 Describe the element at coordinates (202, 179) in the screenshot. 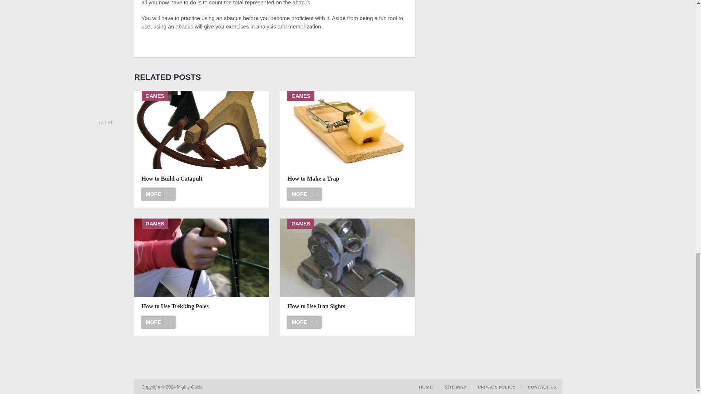

I see `How to Build a Catapult` at that location.